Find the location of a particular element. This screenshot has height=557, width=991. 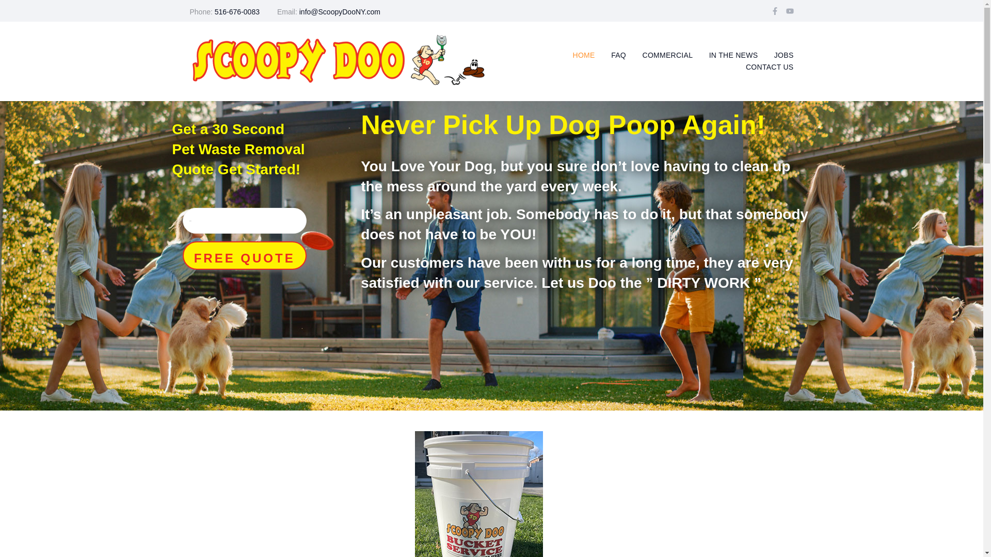

COMMERCIAL is located at coordinates (667, 55).